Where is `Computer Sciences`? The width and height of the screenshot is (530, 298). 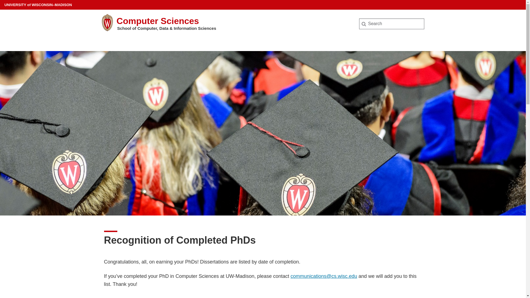
Computer Sciences is located at coordinates (158, 21).